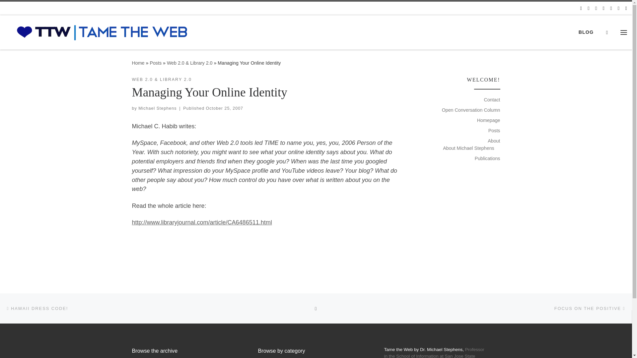 The image size is (637, 358). I want to click on Home, so click(138, 63).